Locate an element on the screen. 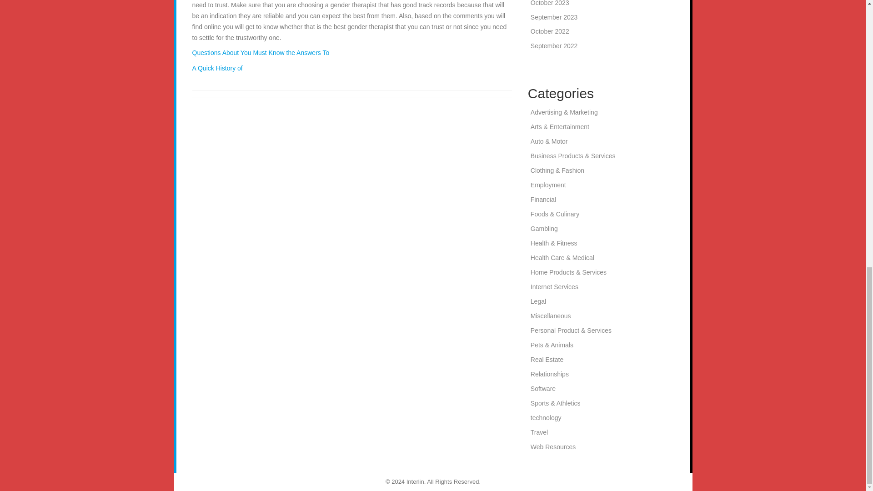  October 2023 is located at coordinates (550, 3).